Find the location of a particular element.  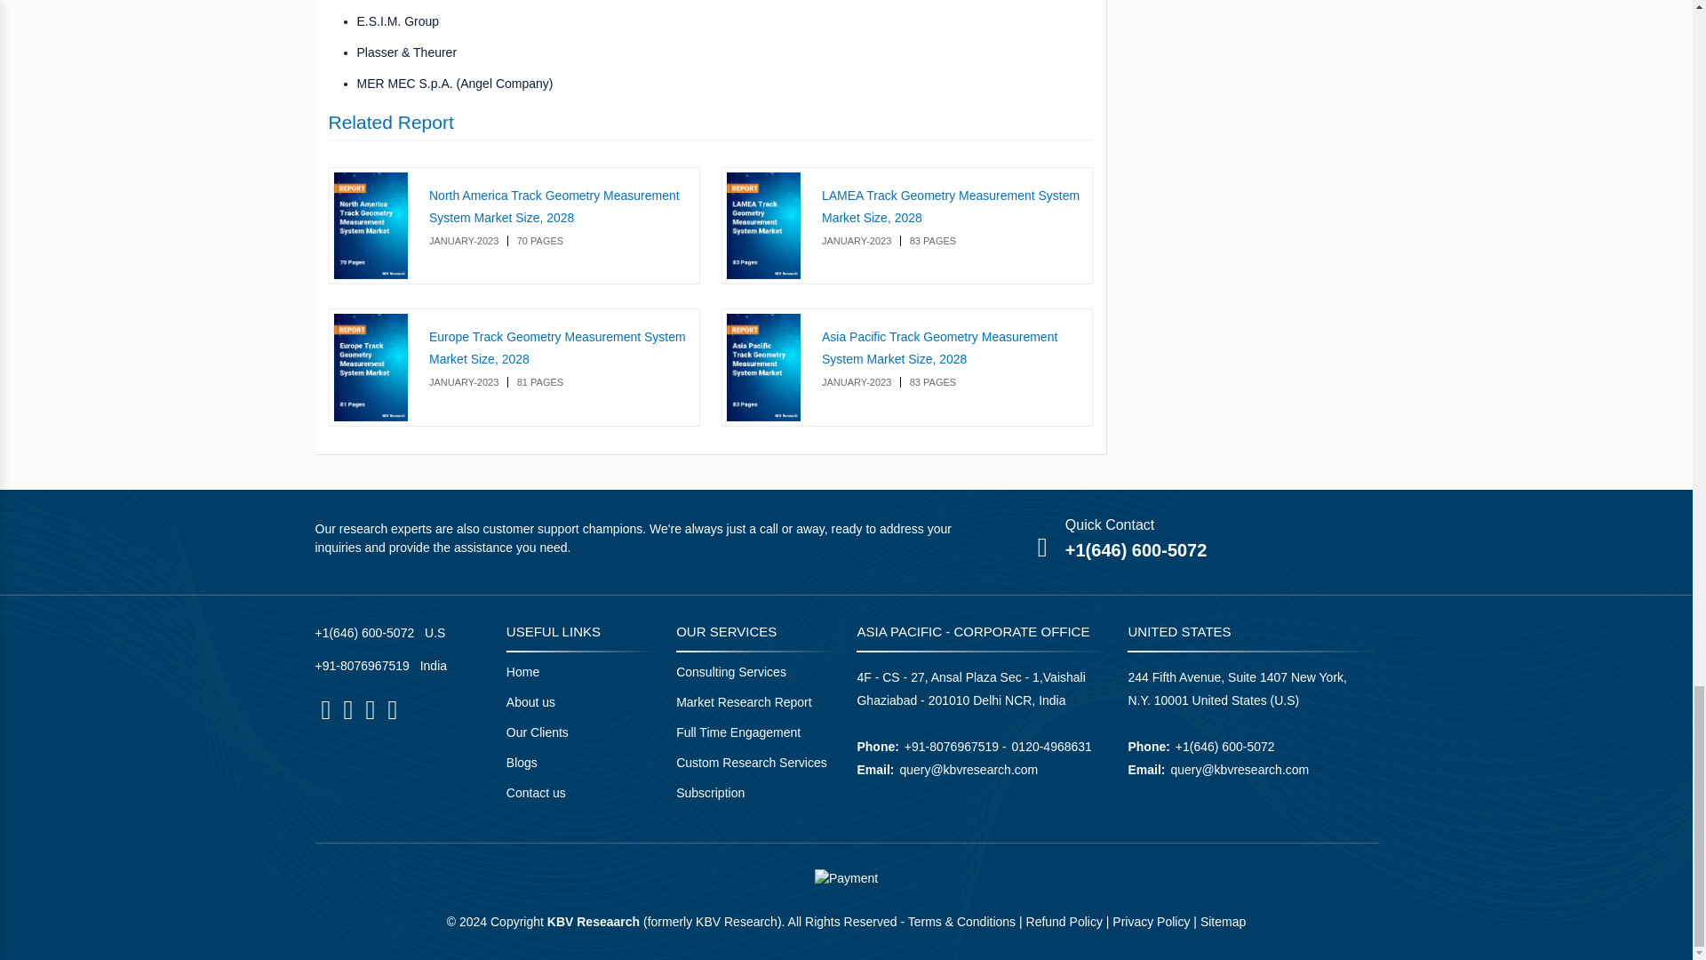

Europe Track Geometry Measurement System Market is located at coordinates (371, 368).